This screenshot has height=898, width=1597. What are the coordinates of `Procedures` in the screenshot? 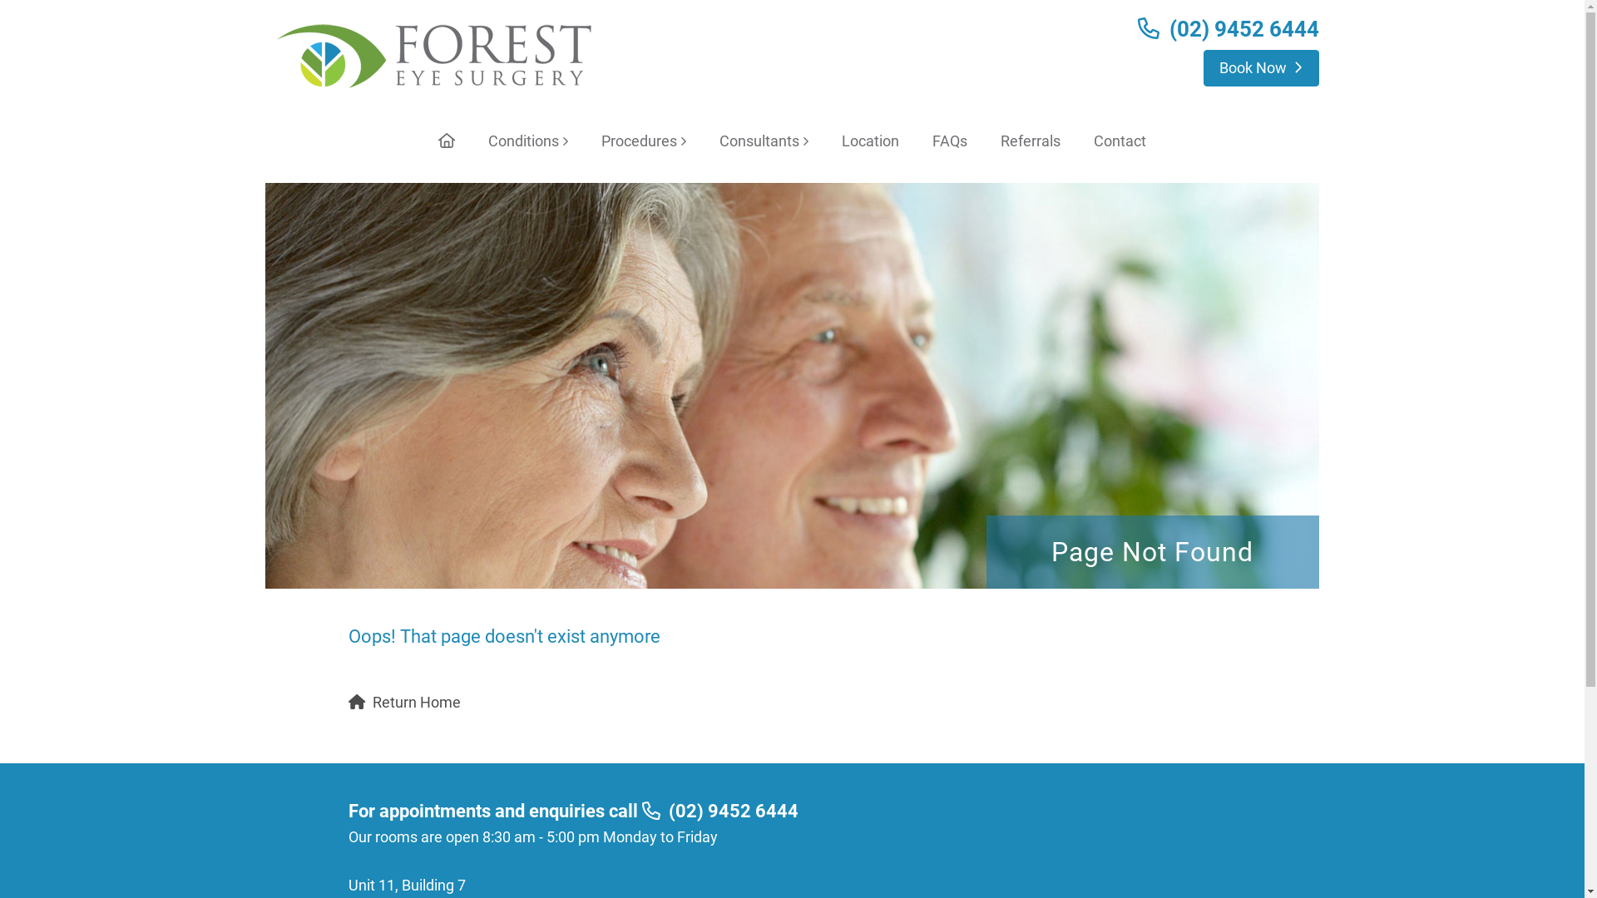 It's located at (644, 141).